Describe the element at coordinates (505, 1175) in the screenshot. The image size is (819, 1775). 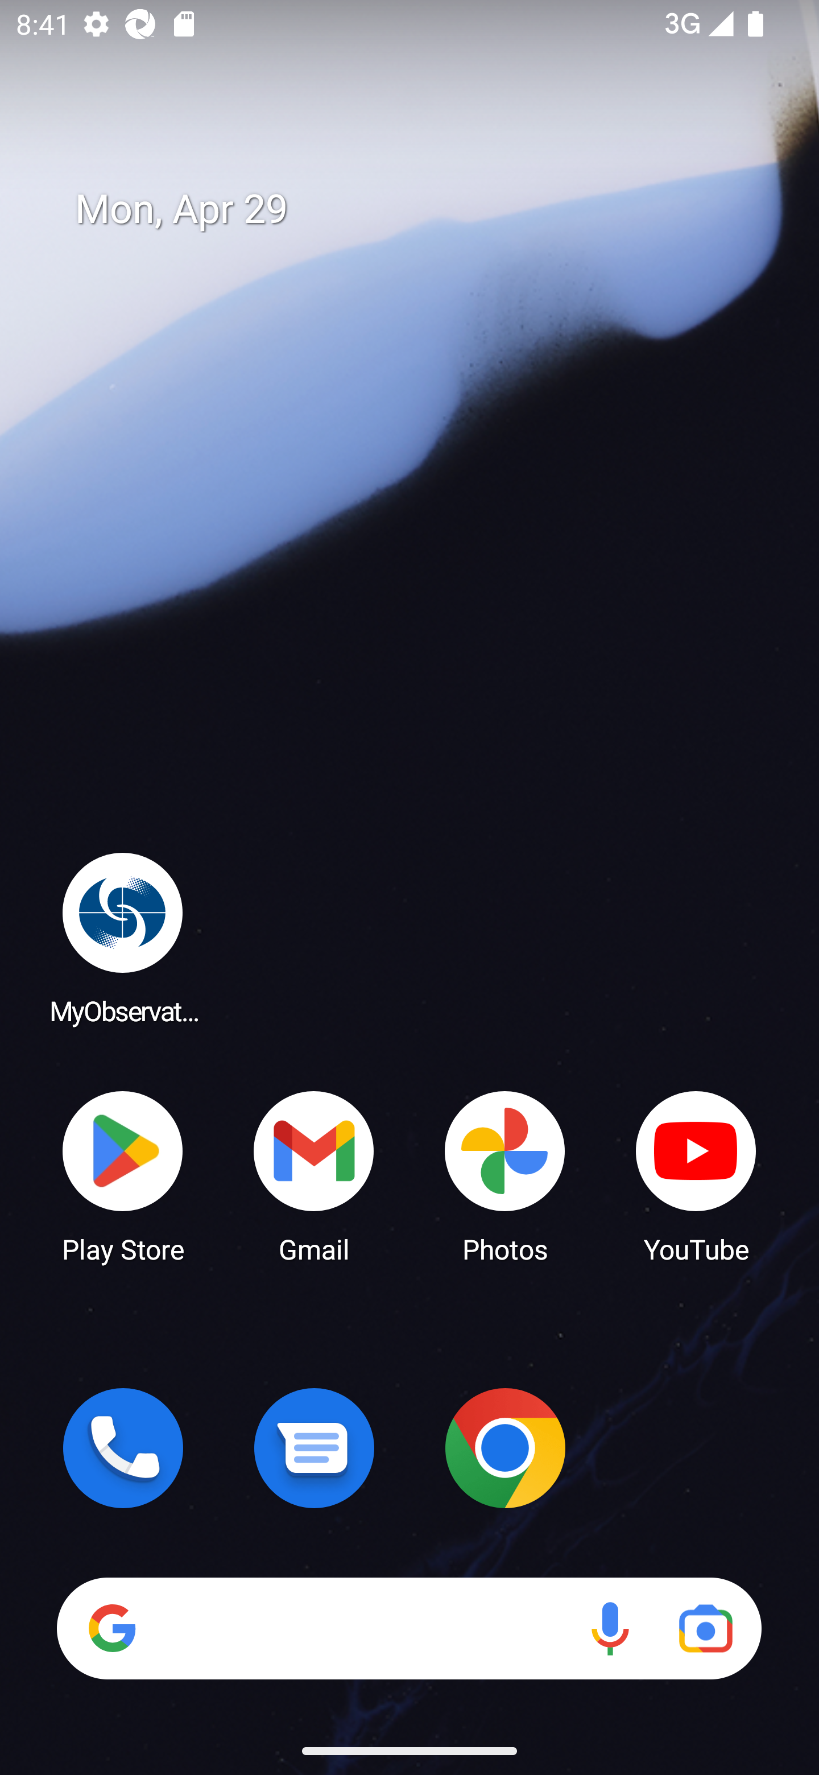
I see `Photos` at that location.